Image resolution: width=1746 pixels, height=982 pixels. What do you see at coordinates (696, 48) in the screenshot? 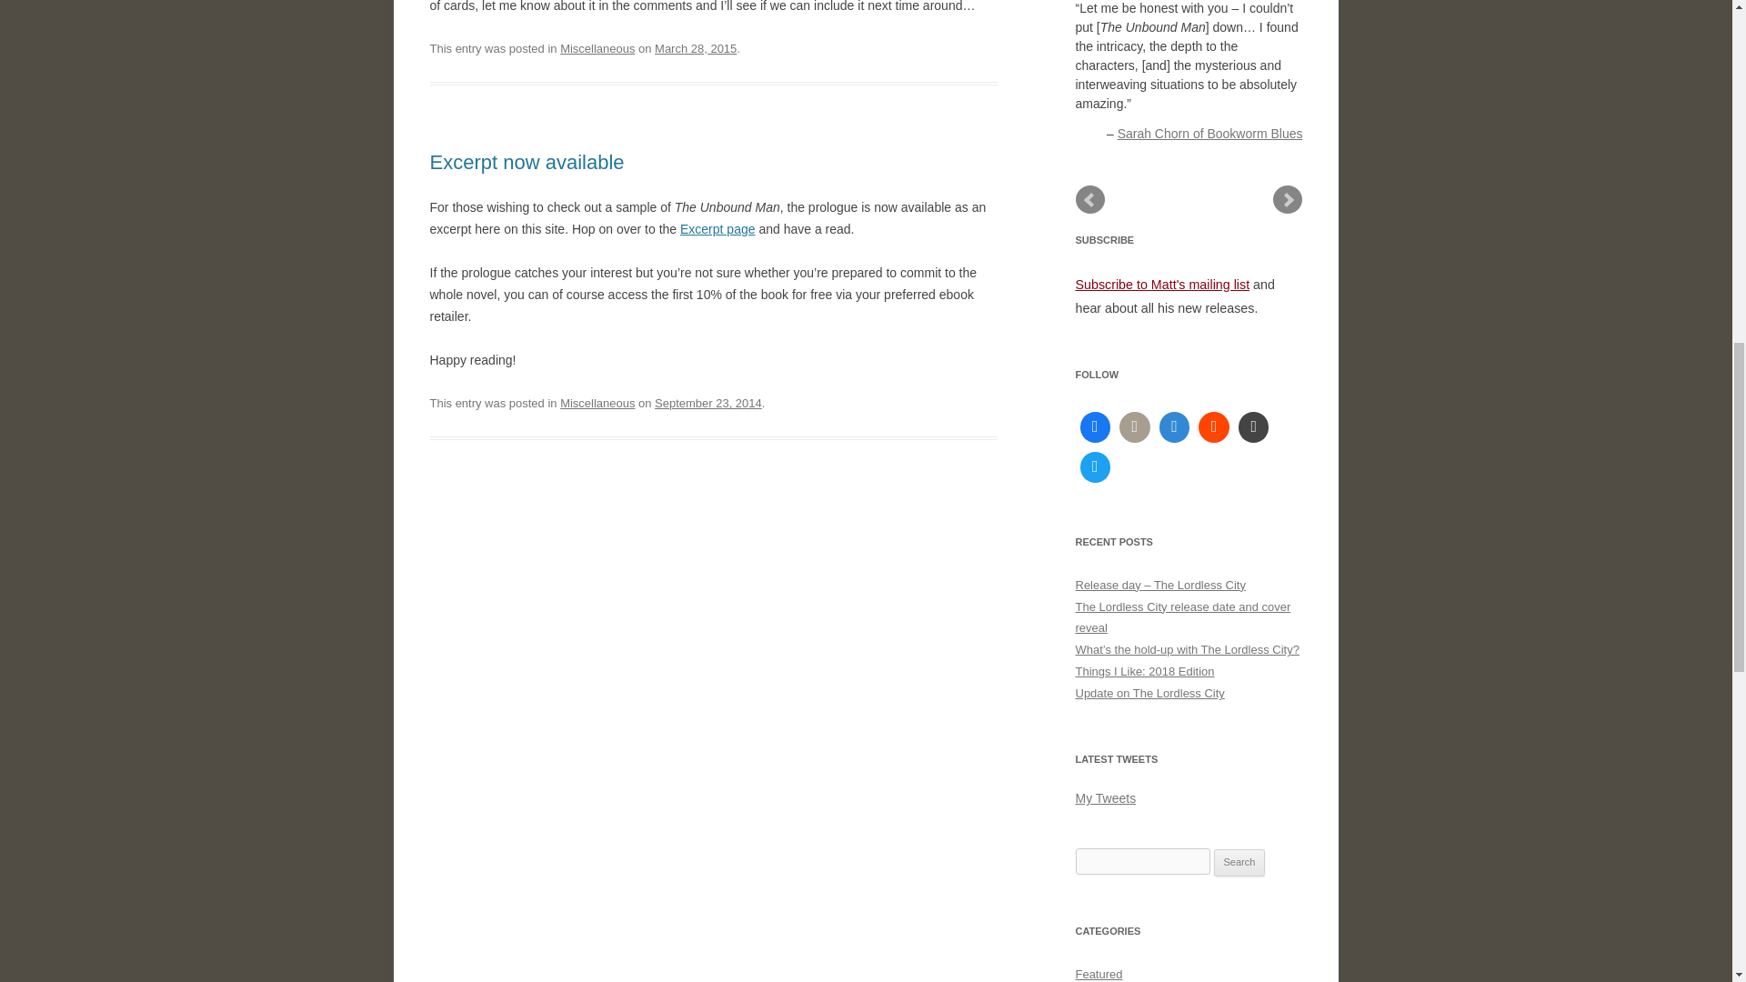
I see `5:08 pm` at bounding box center [696, 48].